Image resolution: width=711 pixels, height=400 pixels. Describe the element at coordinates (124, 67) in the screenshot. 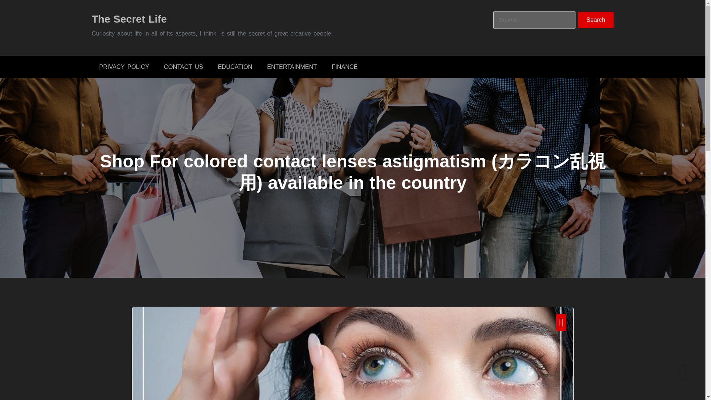

I see `PRIVACY POLICY` at that location.